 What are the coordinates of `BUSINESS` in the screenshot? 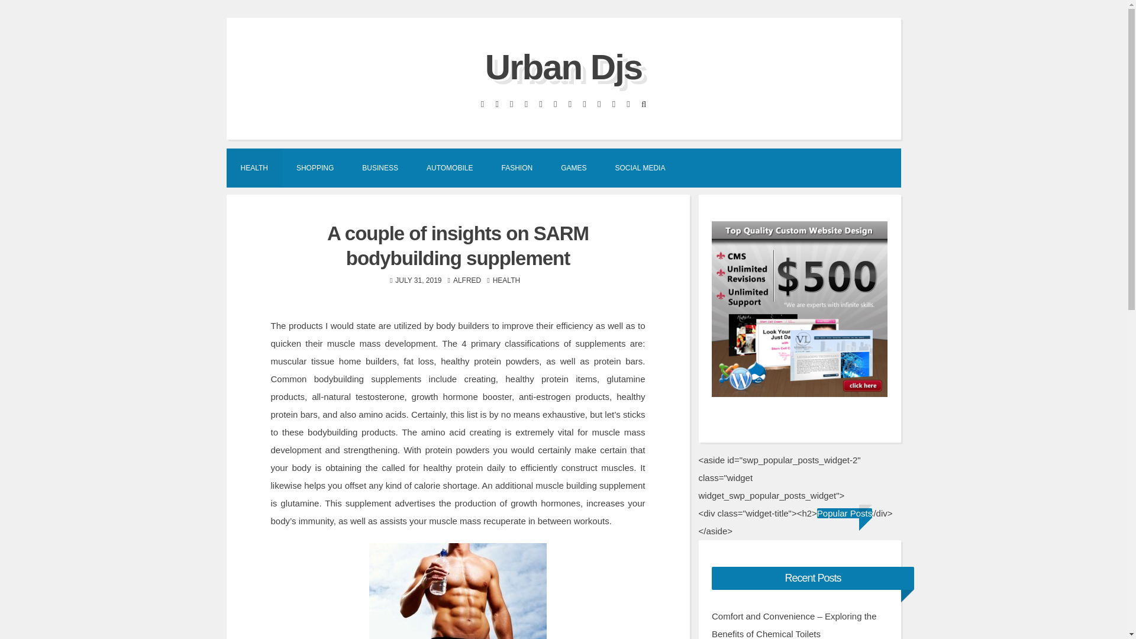 It's located at (380, 167).